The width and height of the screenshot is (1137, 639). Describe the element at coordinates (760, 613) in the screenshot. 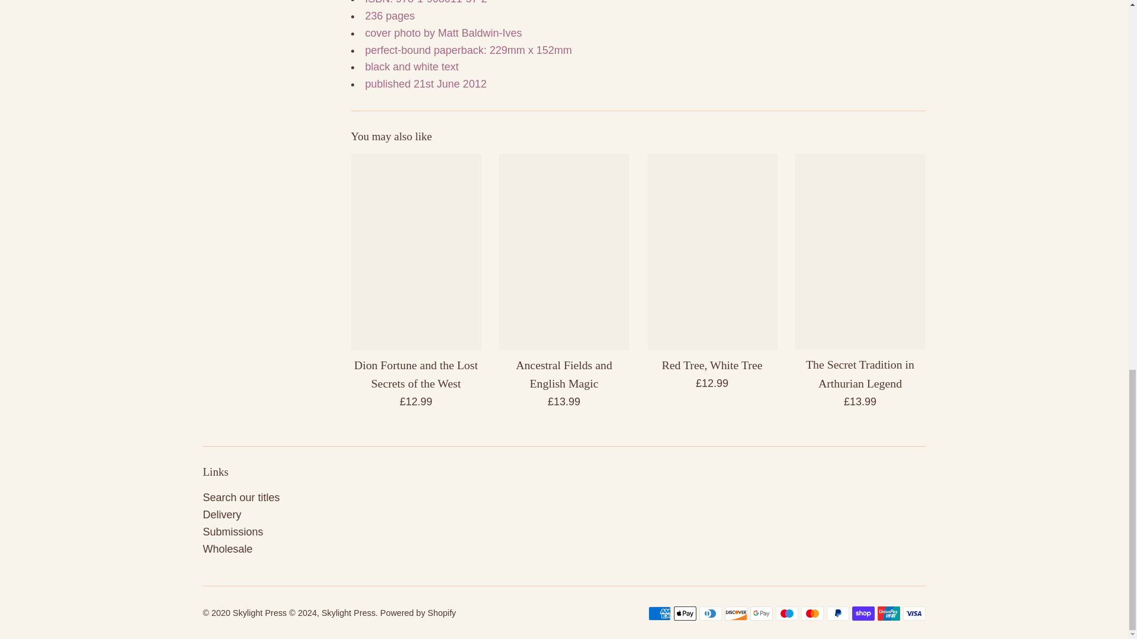

I see `Google Pay` at that location.